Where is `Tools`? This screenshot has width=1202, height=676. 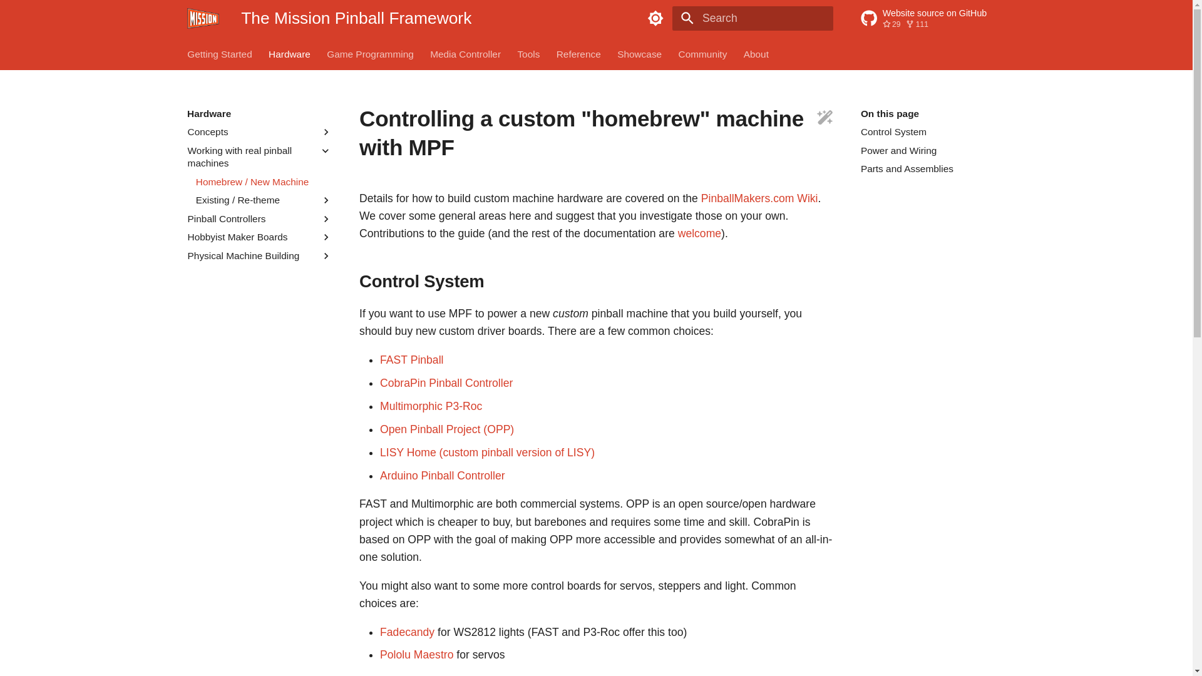 Tools is located at coordinates (289, 54).